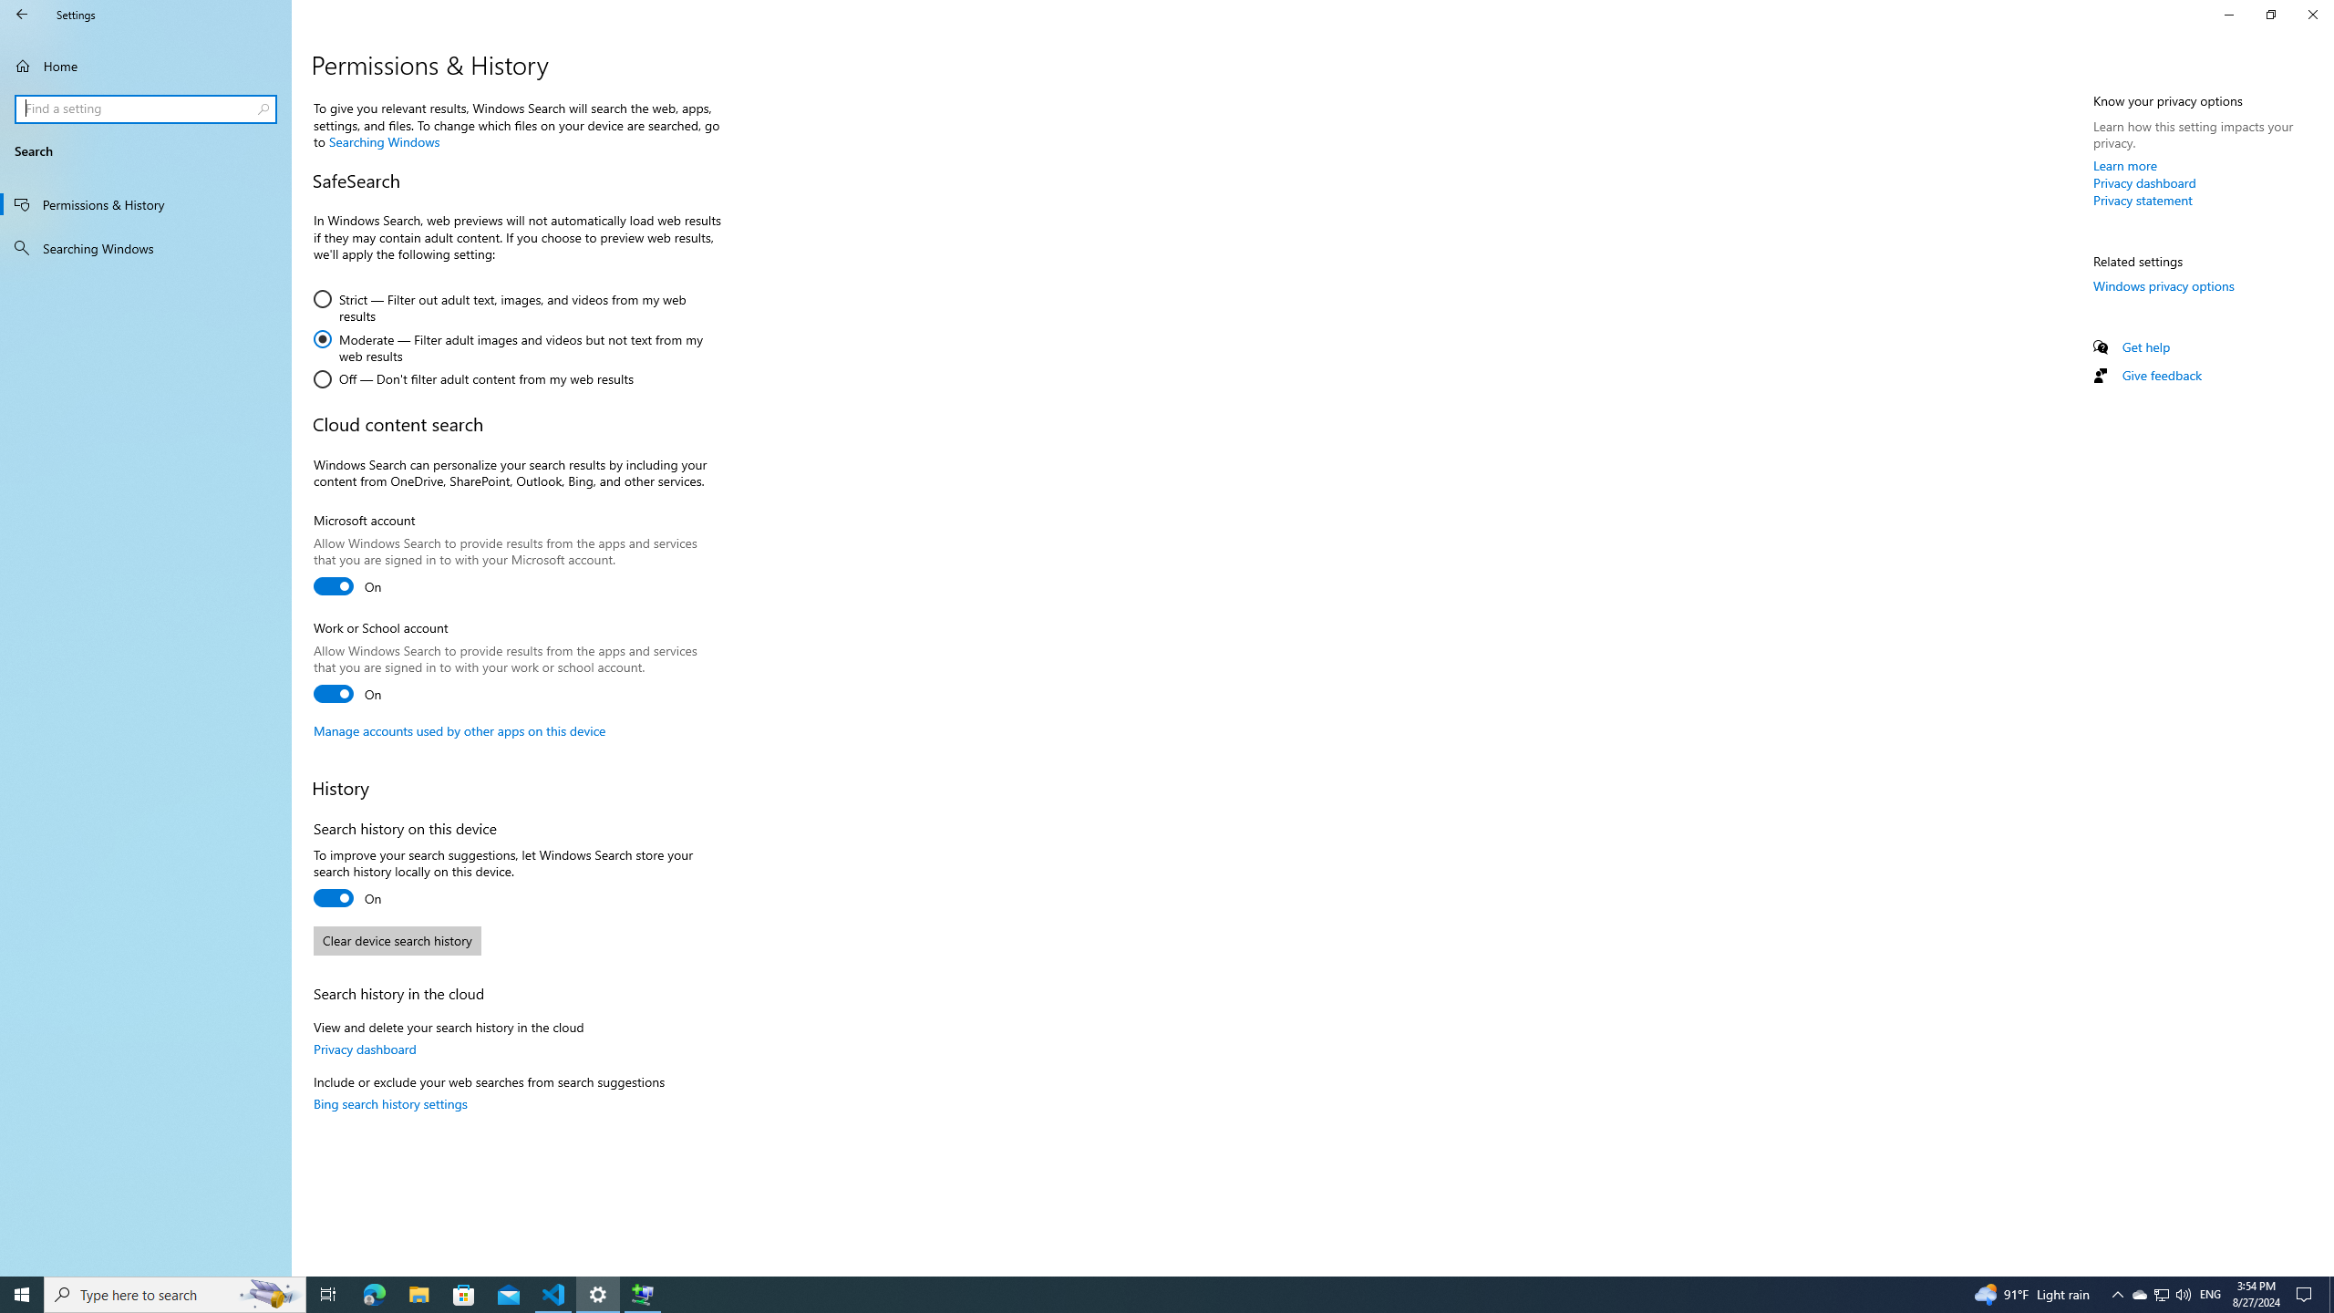  Describe the element at coordinates (2161, 374) in the screenshot. I see `Give feedback` at that location.